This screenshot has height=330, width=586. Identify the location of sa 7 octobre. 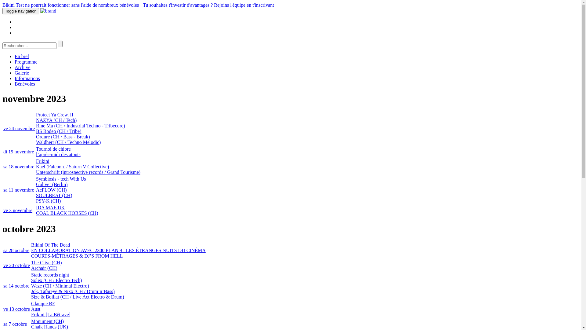
(15, 324).